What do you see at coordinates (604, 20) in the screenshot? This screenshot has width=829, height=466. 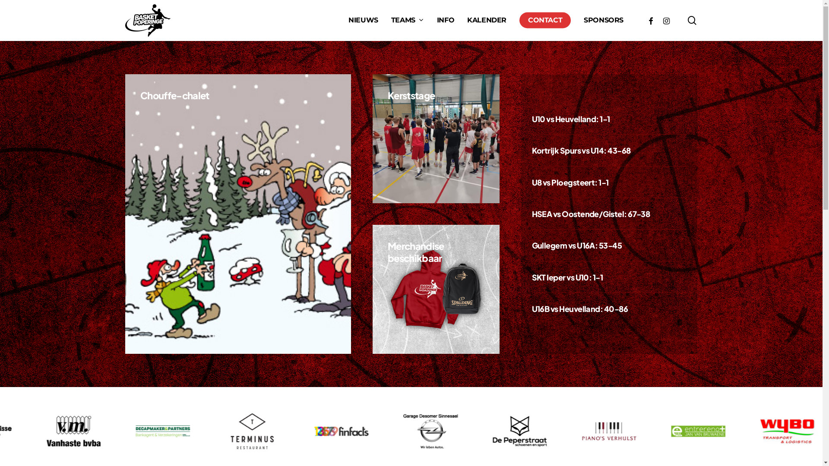 I see `SPONSORS` at bounding box center [604, 20].